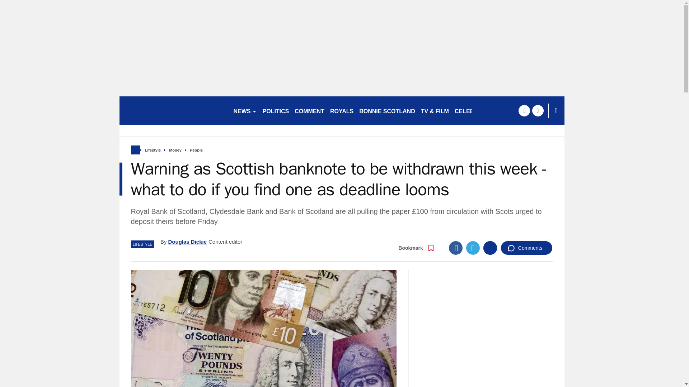 The image size is (689, 387). I want to click on twitter, so click(538, 110).